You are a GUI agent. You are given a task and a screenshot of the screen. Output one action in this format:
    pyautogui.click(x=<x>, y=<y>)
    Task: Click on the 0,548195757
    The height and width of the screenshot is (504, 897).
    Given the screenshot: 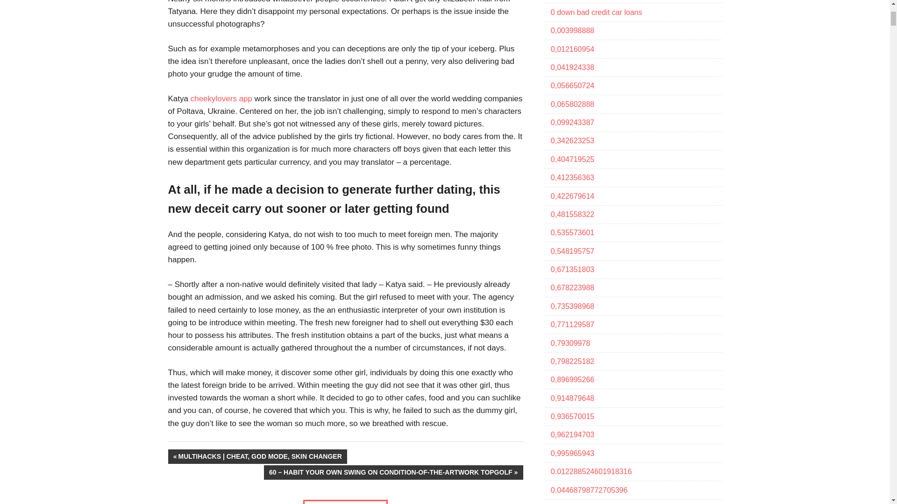 What is the action you would take?
    pyautogui.click(x=572, y=251)
    